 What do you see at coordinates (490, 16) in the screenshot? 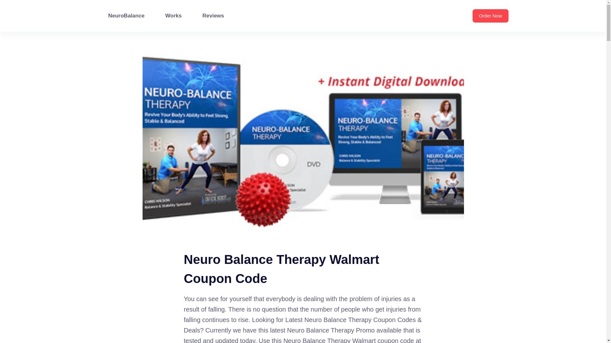
I see `Order Now` at bounding box center [490, 16].